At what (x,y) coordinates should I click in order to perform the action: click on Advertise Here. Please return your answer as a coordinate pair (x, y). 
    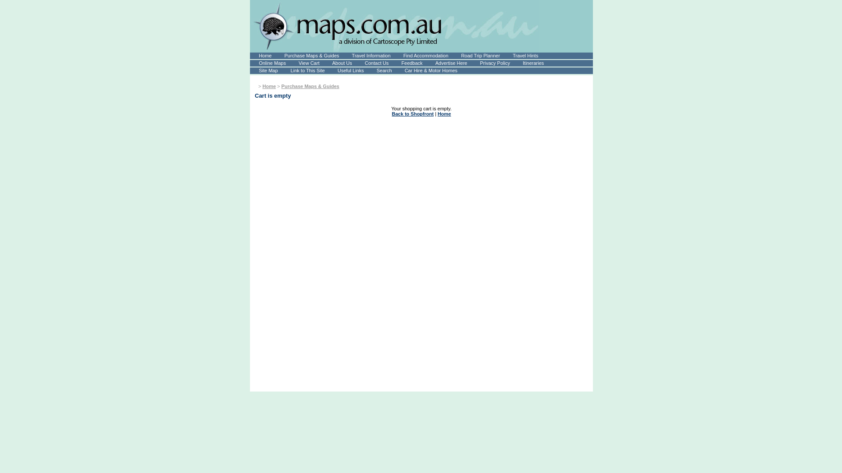
    Looking at the image, I should click on (451, 63).